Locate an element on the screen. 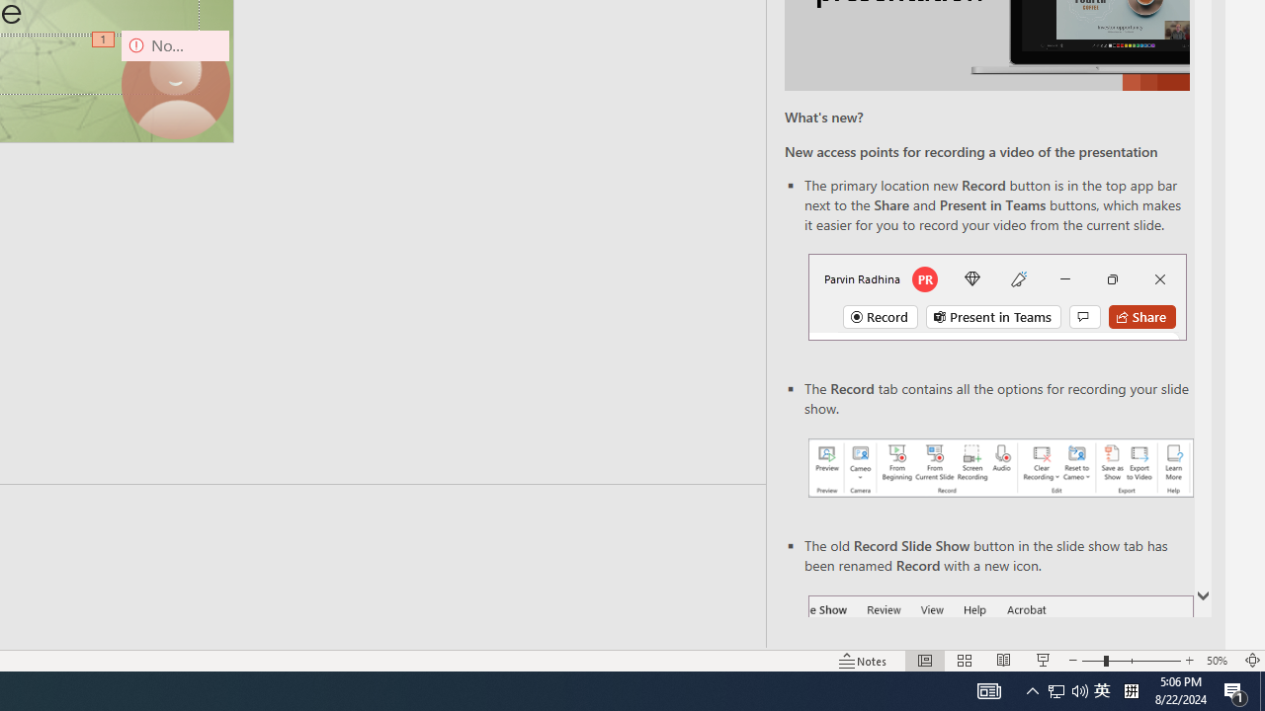 Image resolution: width=1265 pixels, height=711 pixels. Record button in top bar is located at coordinates (996, 296).